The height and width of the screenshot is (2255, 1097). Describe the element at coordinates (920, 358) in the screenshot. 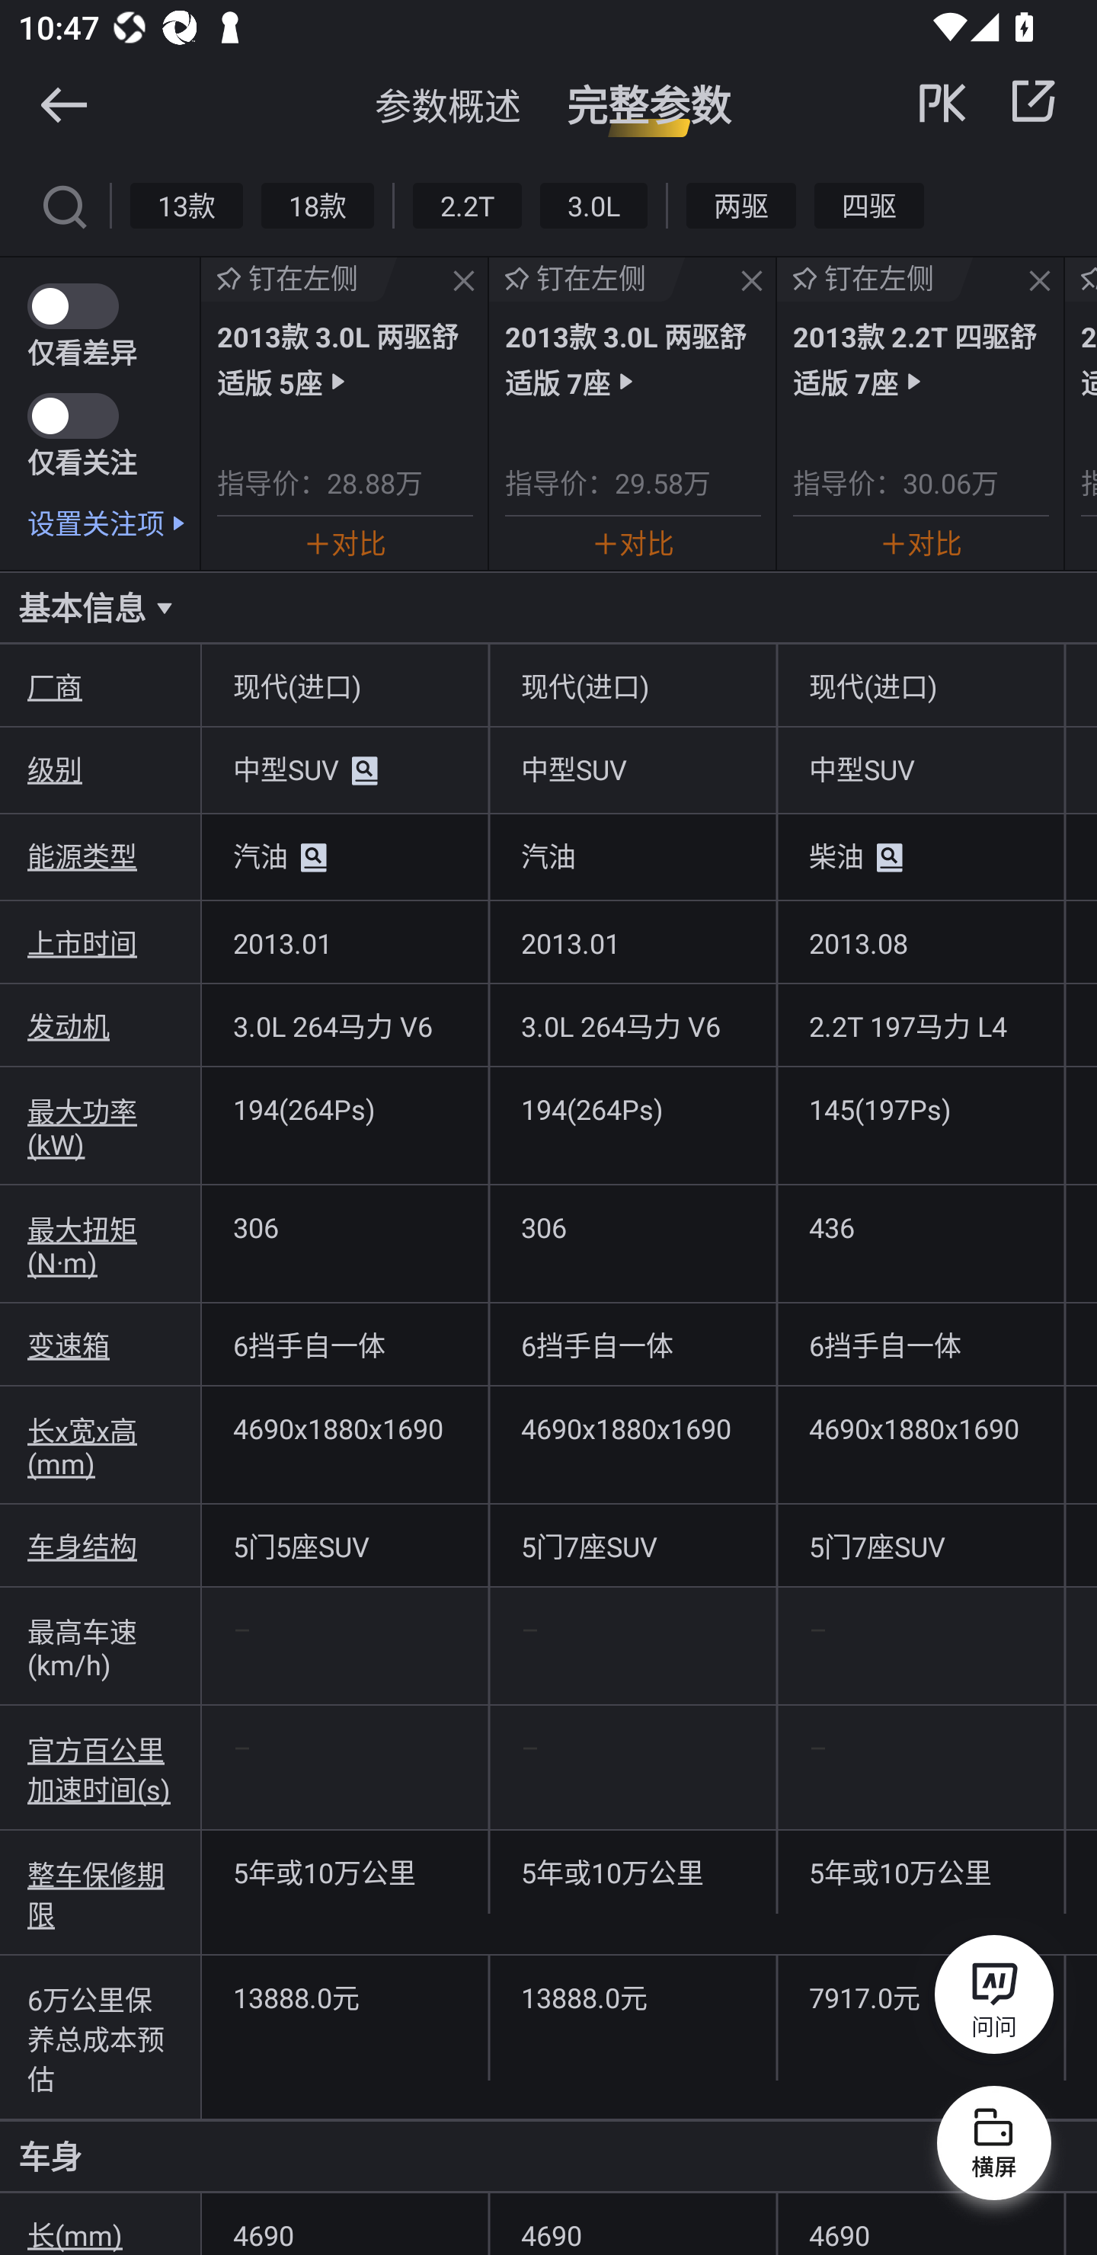

I see `2013款 2.2T 四驱舒适版 7座 ` at that location.